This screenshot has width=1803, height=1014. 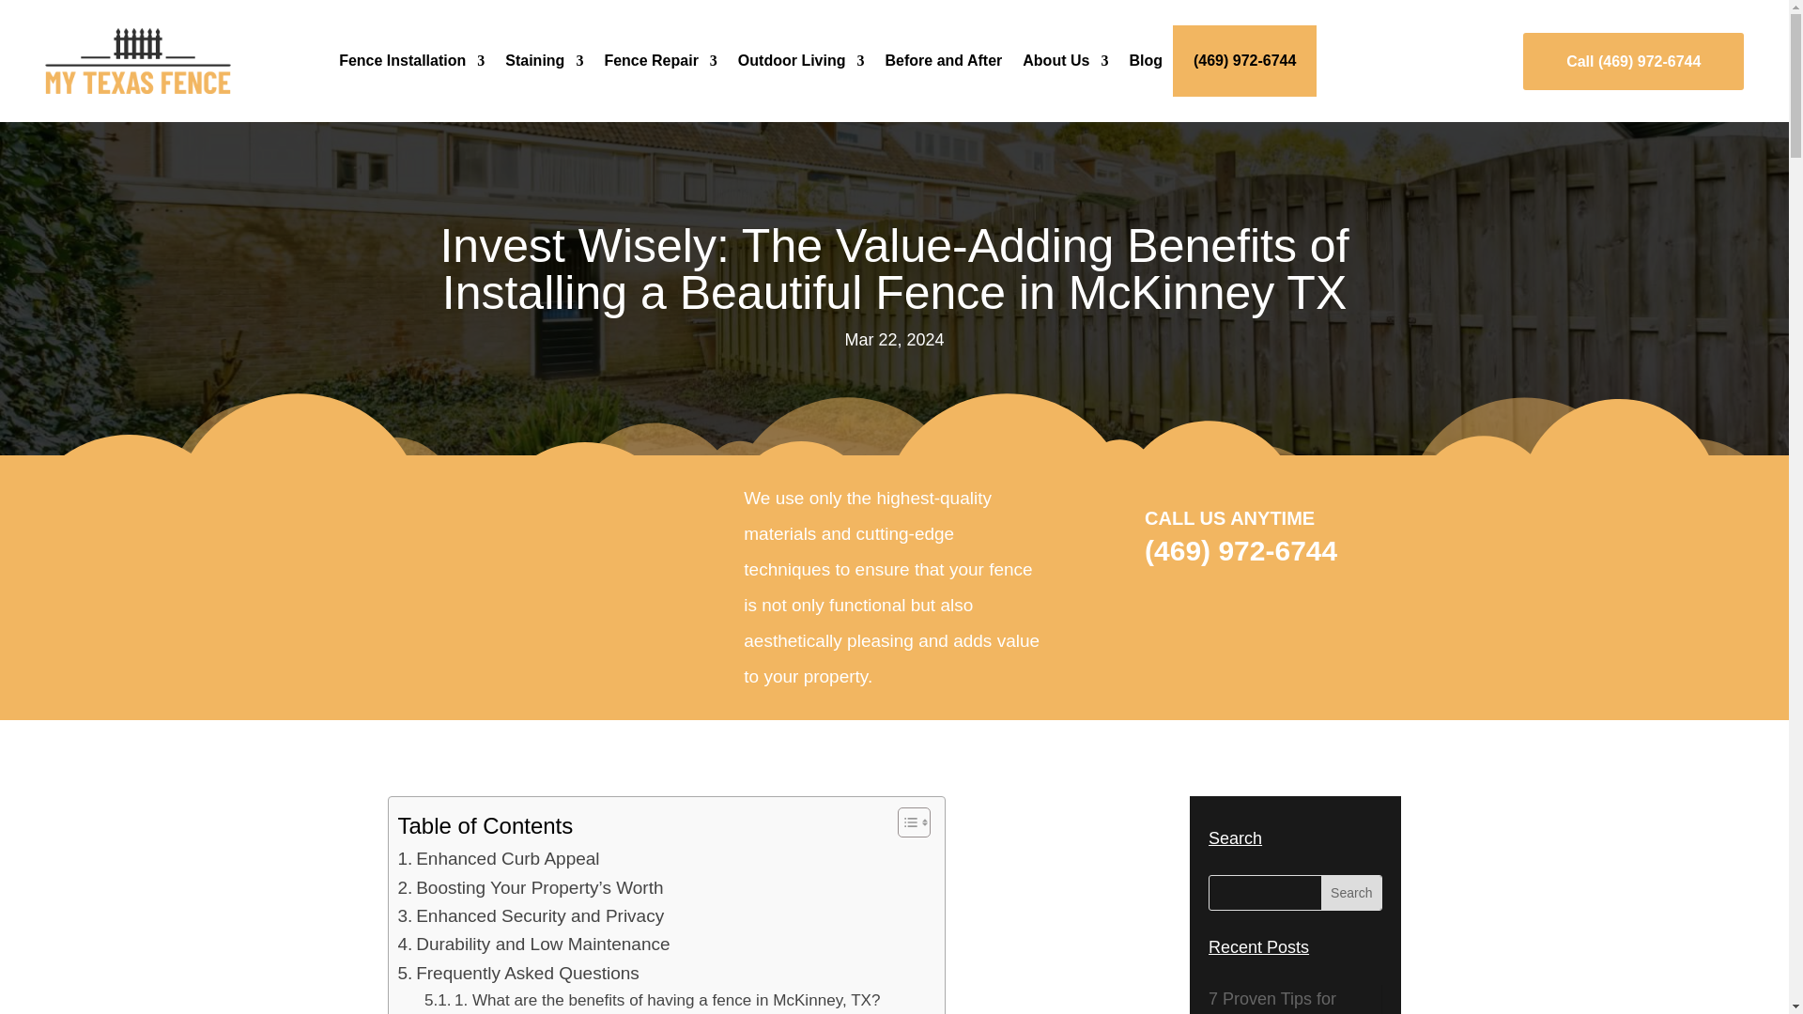 I want to click on Durability and Low Maintenance, so click(x=534, y=945).